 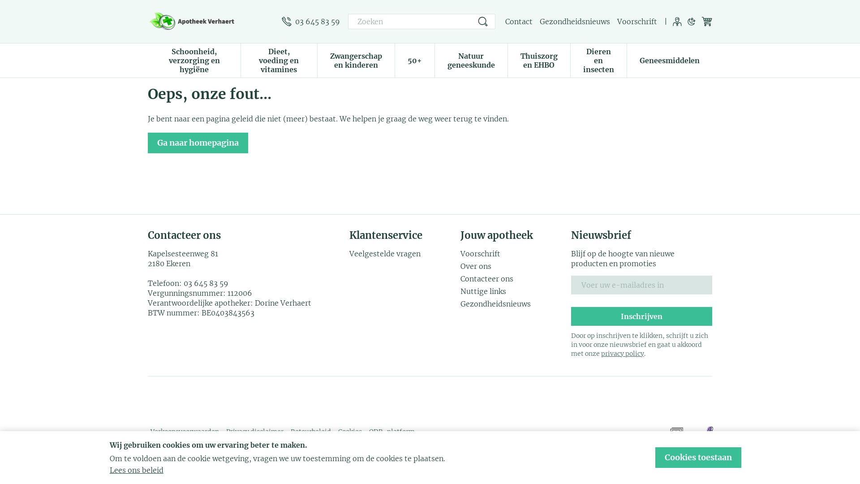 What do you see at coordinates (575, 22) in the screenshot?
I see `Gezondheidsnieuws` at bounding box center [575, 22].